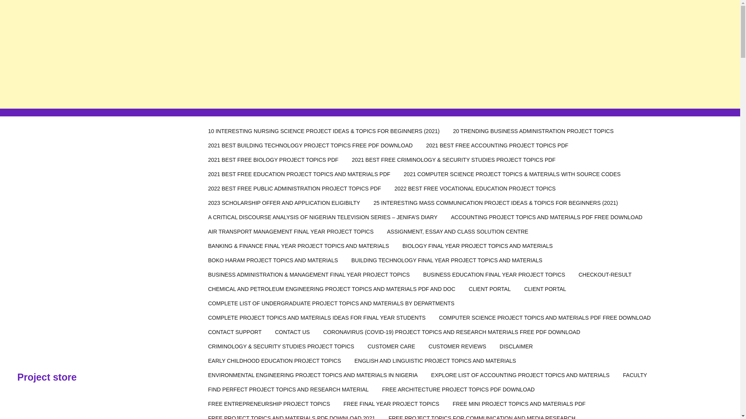  I want to click on ASSIGNMENT, ESSAY AND CLASS SOLUTION CENTRE, so click(458, 231).